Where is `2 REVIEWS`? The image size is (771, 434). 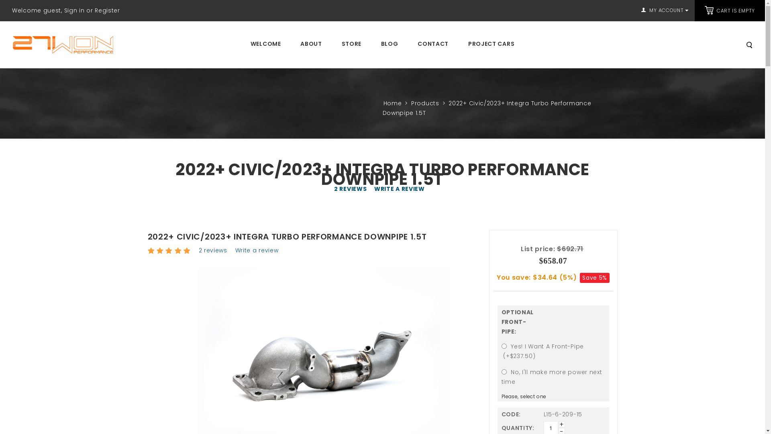
2 REVIEWS is located at coordinates (350, 189).